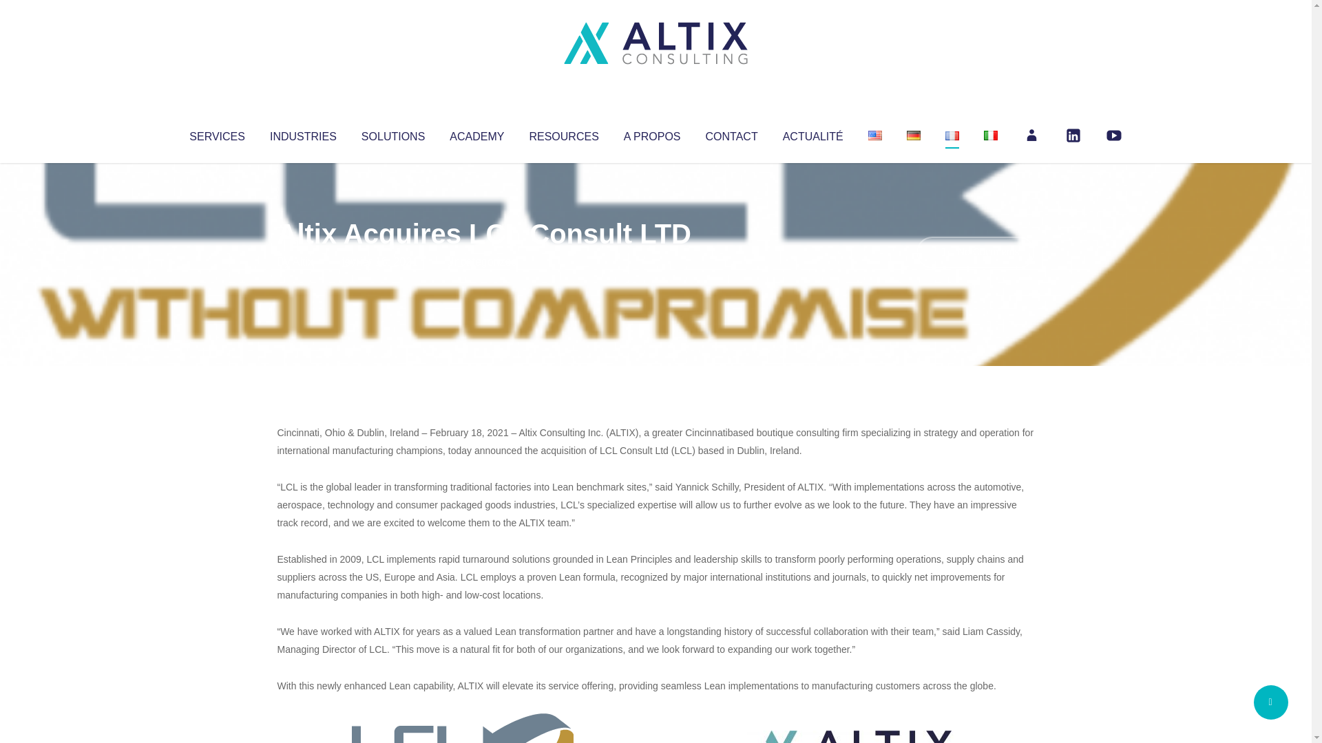 The width and height of the screenshot is (1322, 743). What do you see at coordinates (303, 261) in the screenshot?
I see `Articles par Altix` at bounding box center [303, 261].